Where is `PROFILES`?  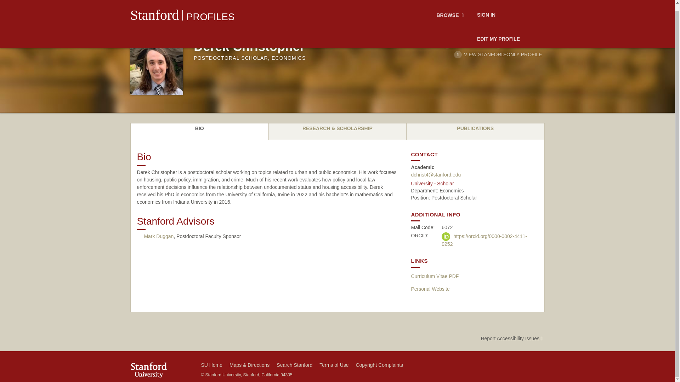 PROFILES is located at coordinates (210, 11).